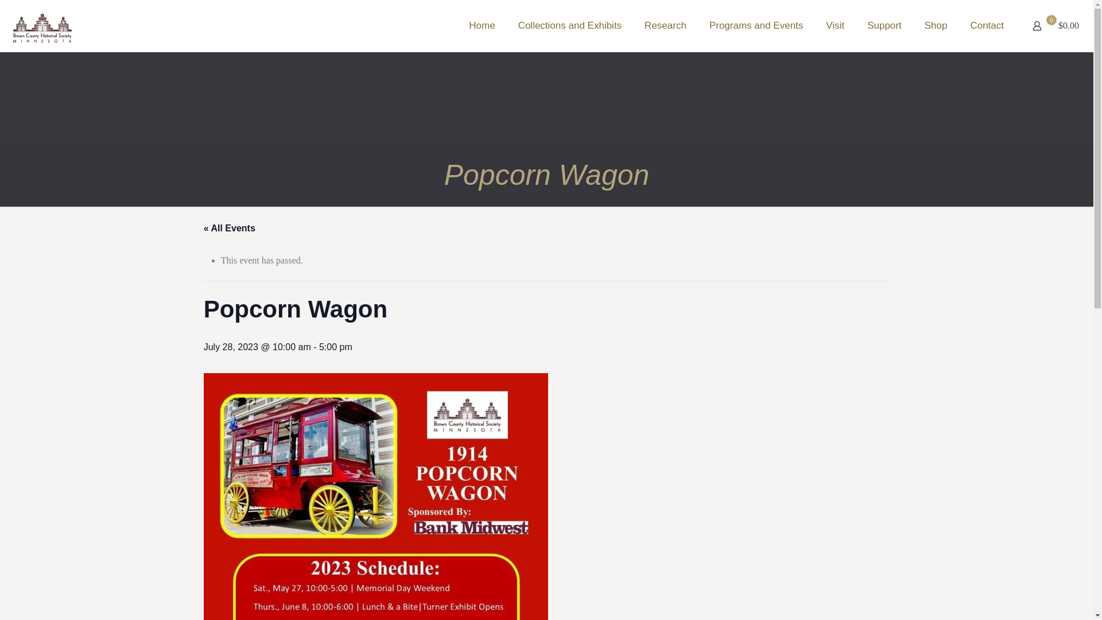 This screenshot has width=1102, height=620. I want to click on Programs and Events, so click(755, 25).